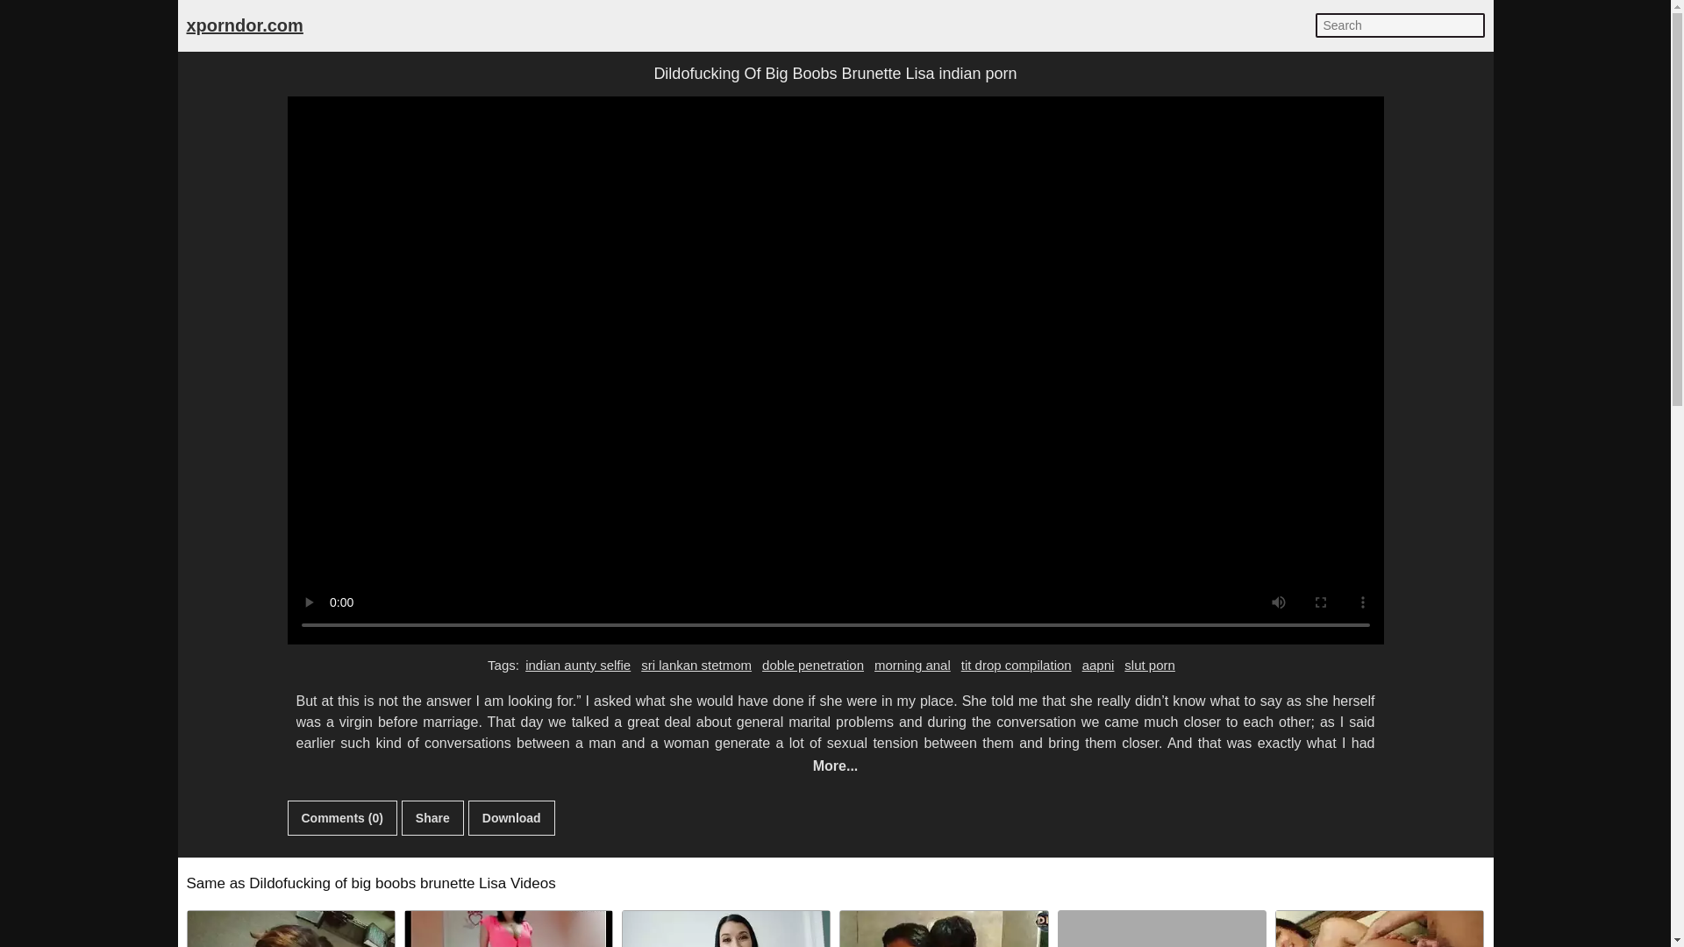  What do you see at coordinates (433, 817) in the screenshot?
I see `Share` at bounding box center [433, 817].